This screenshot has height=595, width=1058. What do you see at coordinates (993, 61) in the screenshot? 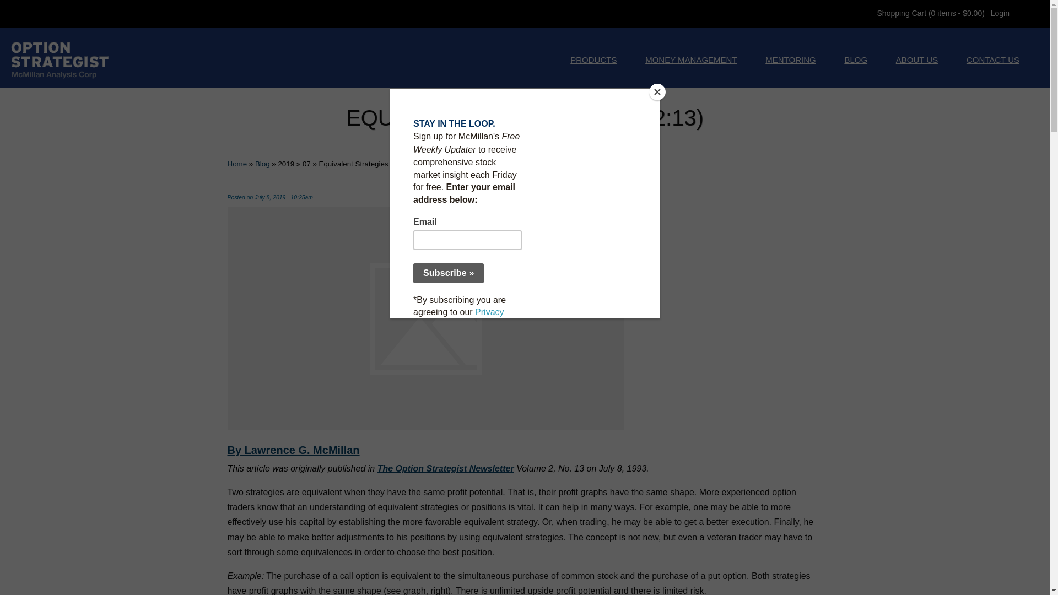
I see `CONTACT US` at bounding box center [993, 61].